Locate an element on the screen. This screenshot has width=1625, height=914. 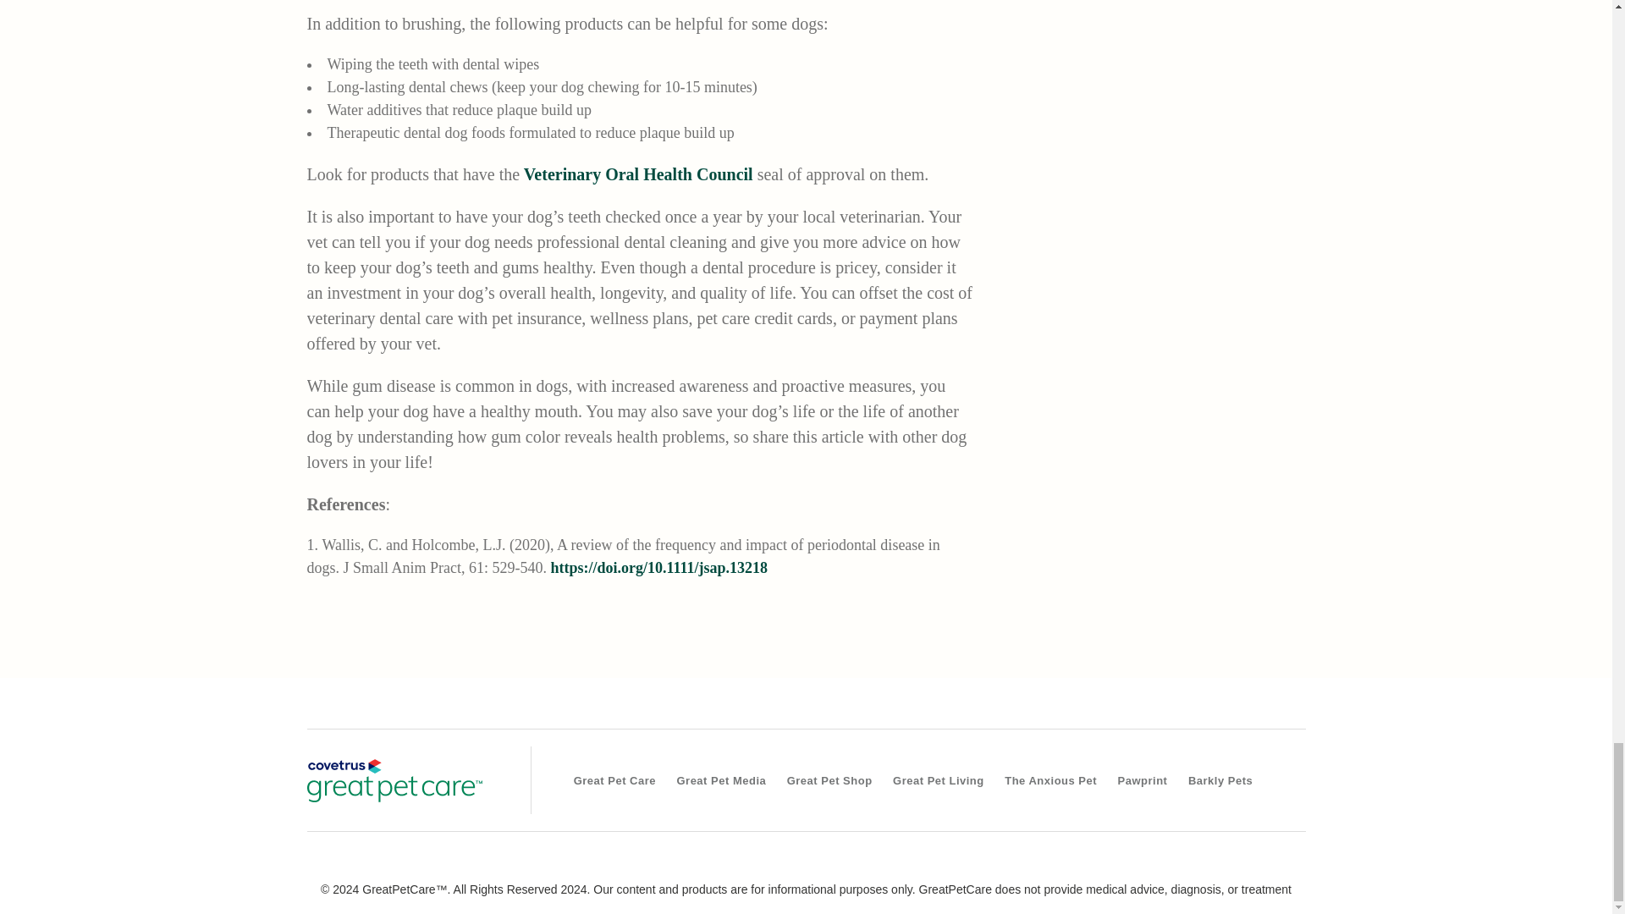
Veterinary Oral Health Council is located at coordinates (638, 174).